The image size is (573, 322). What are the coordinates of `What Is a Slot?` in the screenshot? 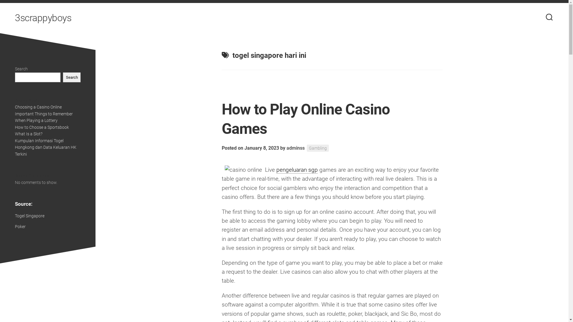 It's located at (29, 134).